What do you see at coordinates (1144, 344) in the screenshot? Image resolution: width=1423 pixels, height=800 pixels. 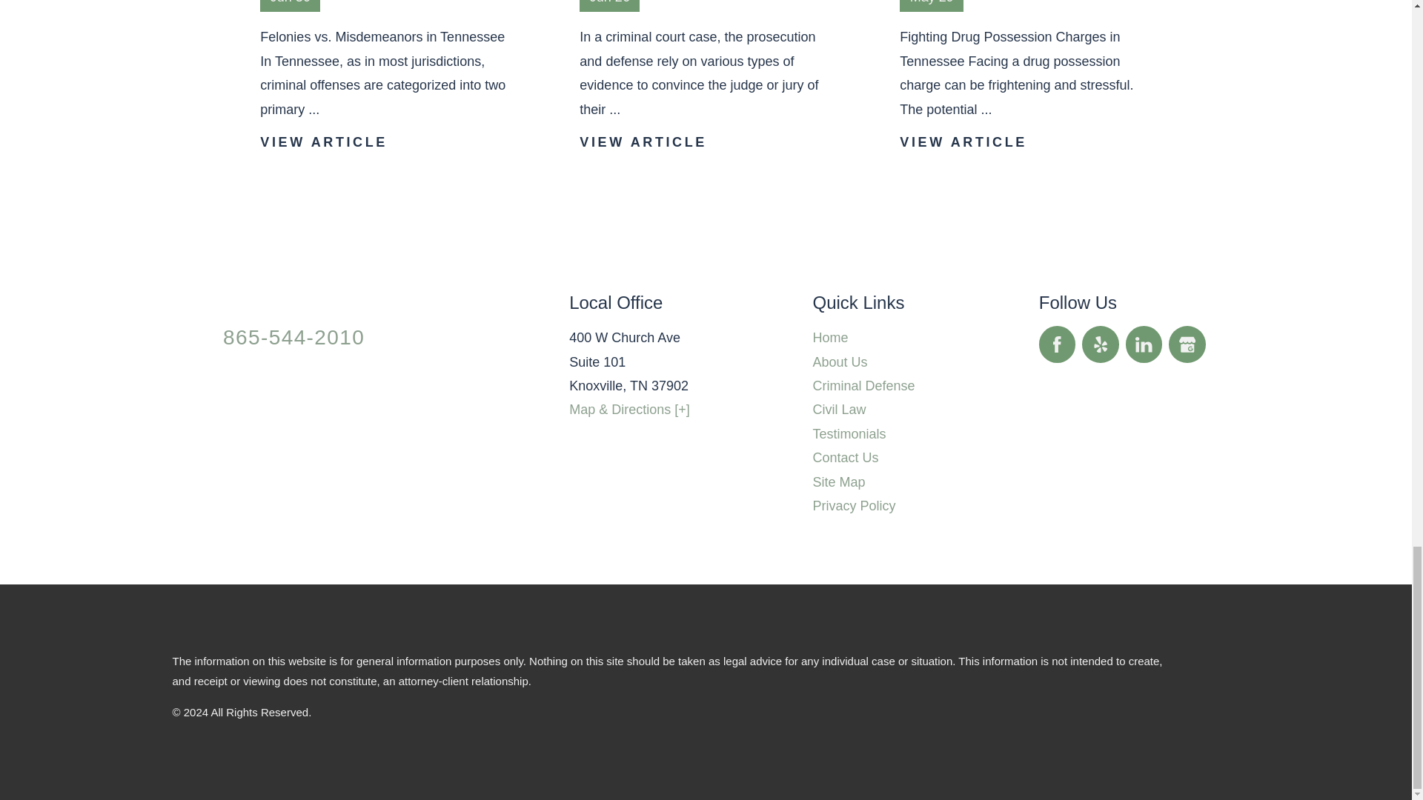 I see `LinkedIn` at bounding box center [1144, 344].